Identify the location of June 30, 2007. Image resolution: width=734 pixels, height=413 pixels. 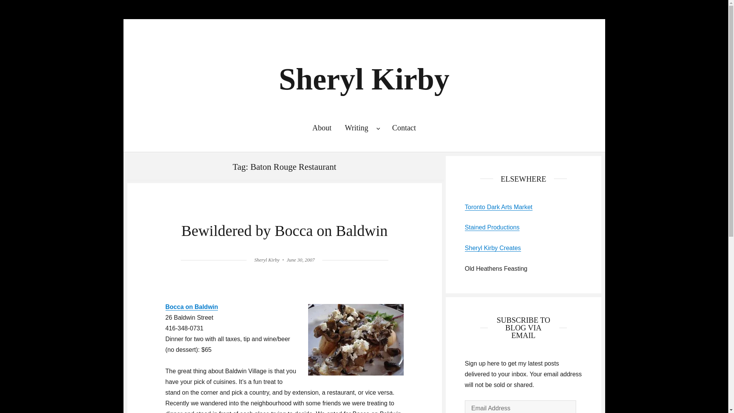
(300, 259).